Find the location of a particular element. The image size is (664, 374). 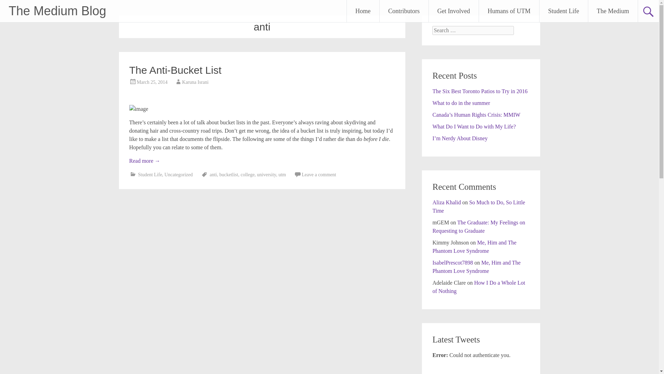

What Do I Want to Do with My Life? is located at coordinates (474, 126).